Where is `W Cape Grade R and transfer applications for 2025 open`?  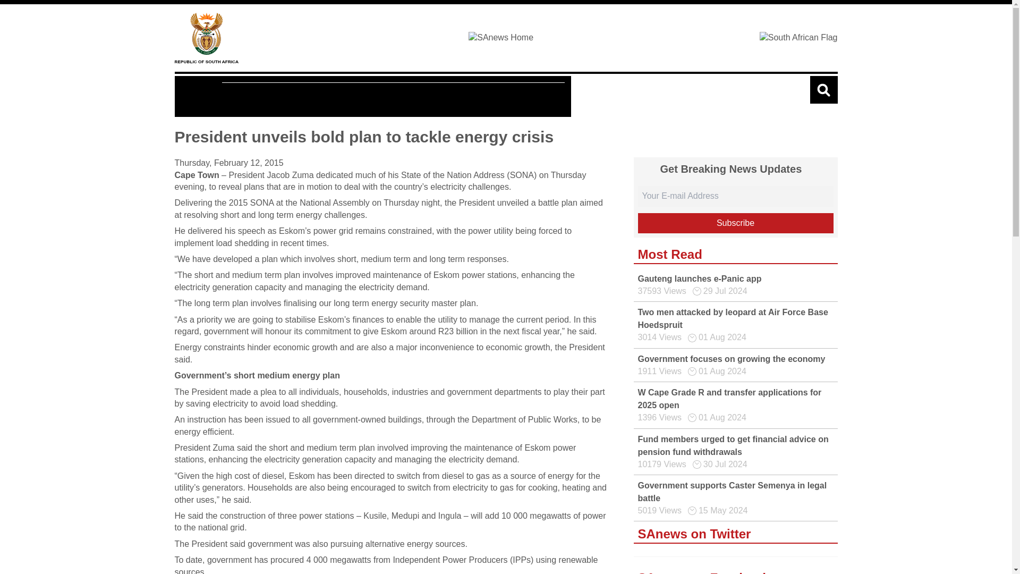 W Cape Grade R and transfer applications for 2025 open is located at coordinates (729, 399).